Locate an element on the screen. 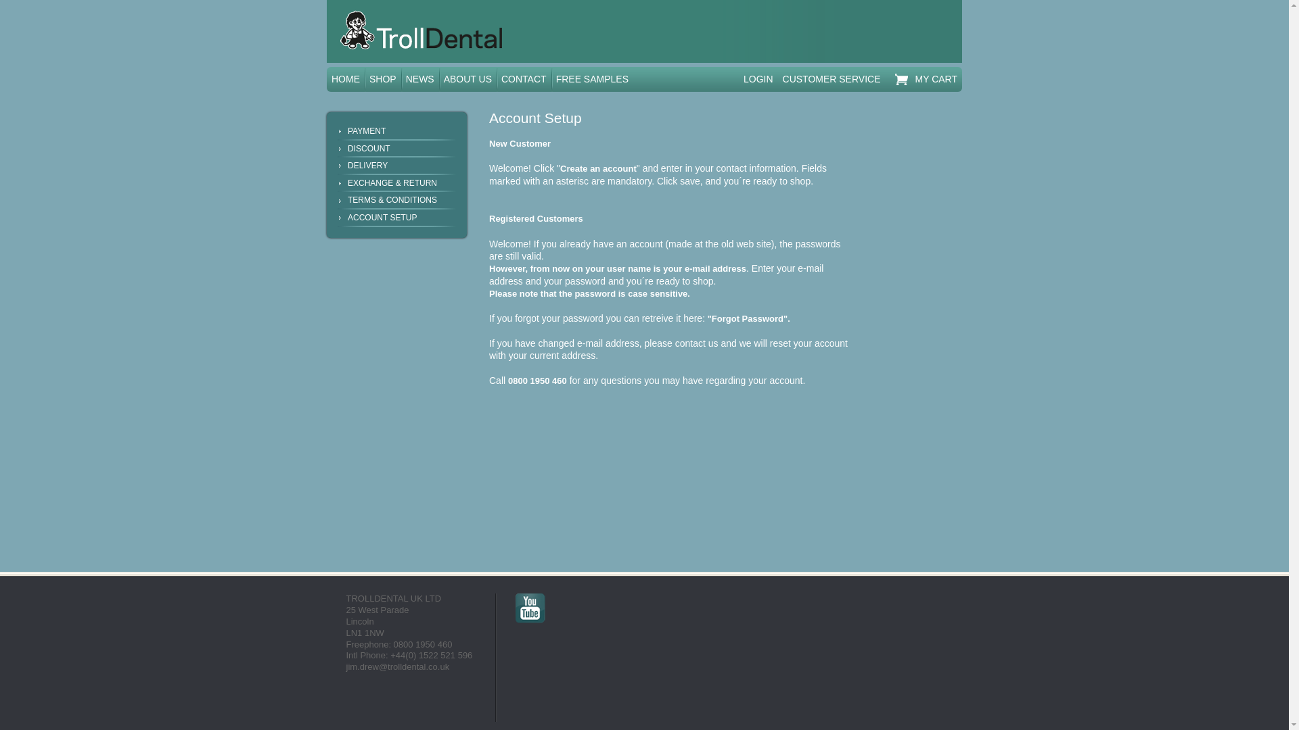  DELIVERY is located at coordinates (402, 166).